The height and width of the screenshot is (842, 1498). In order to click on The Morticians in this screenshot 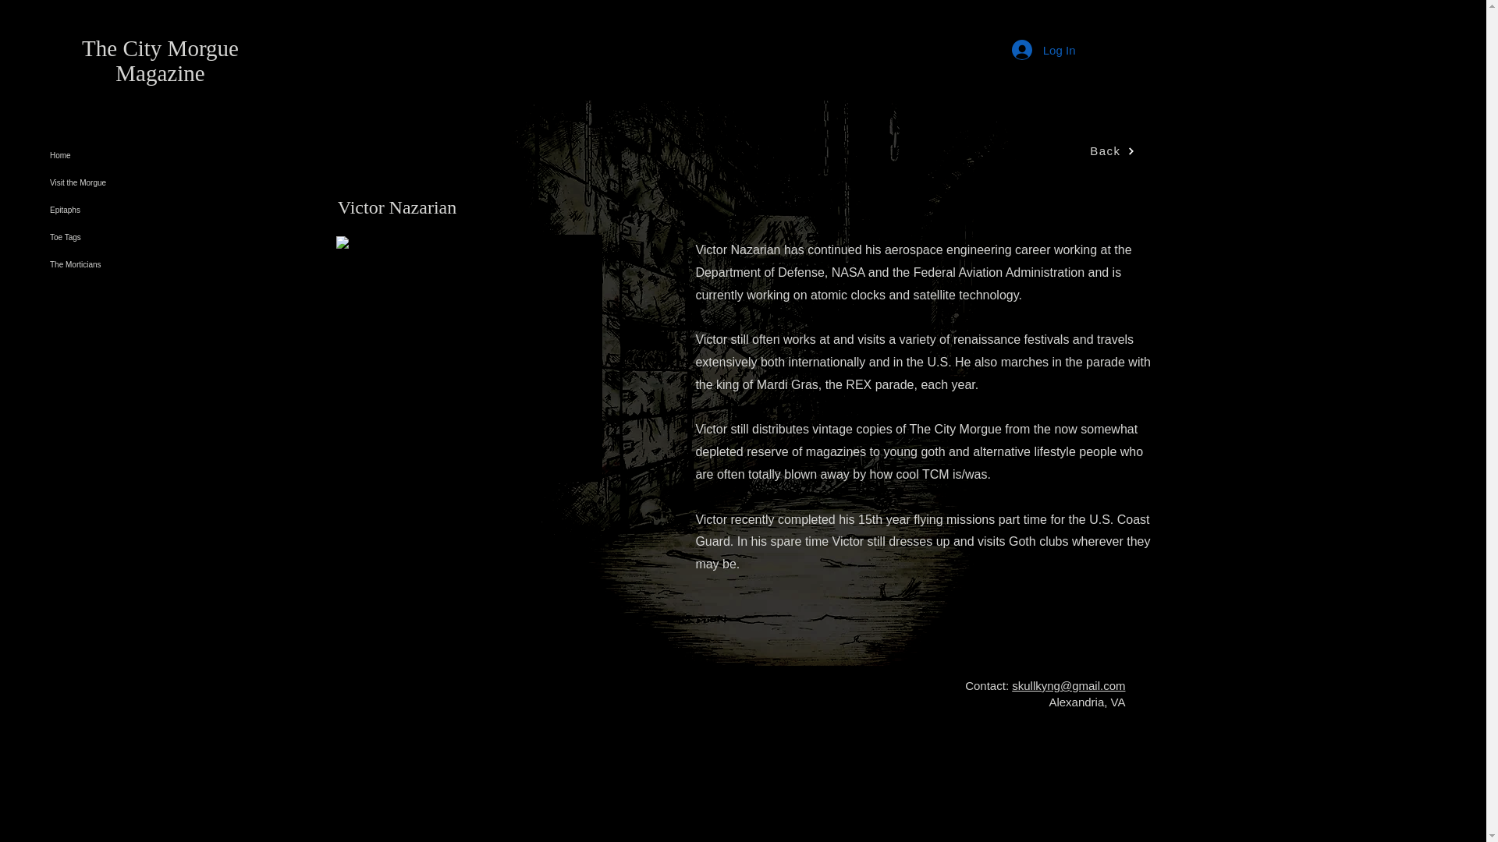, I will do `click(172, 264)`.